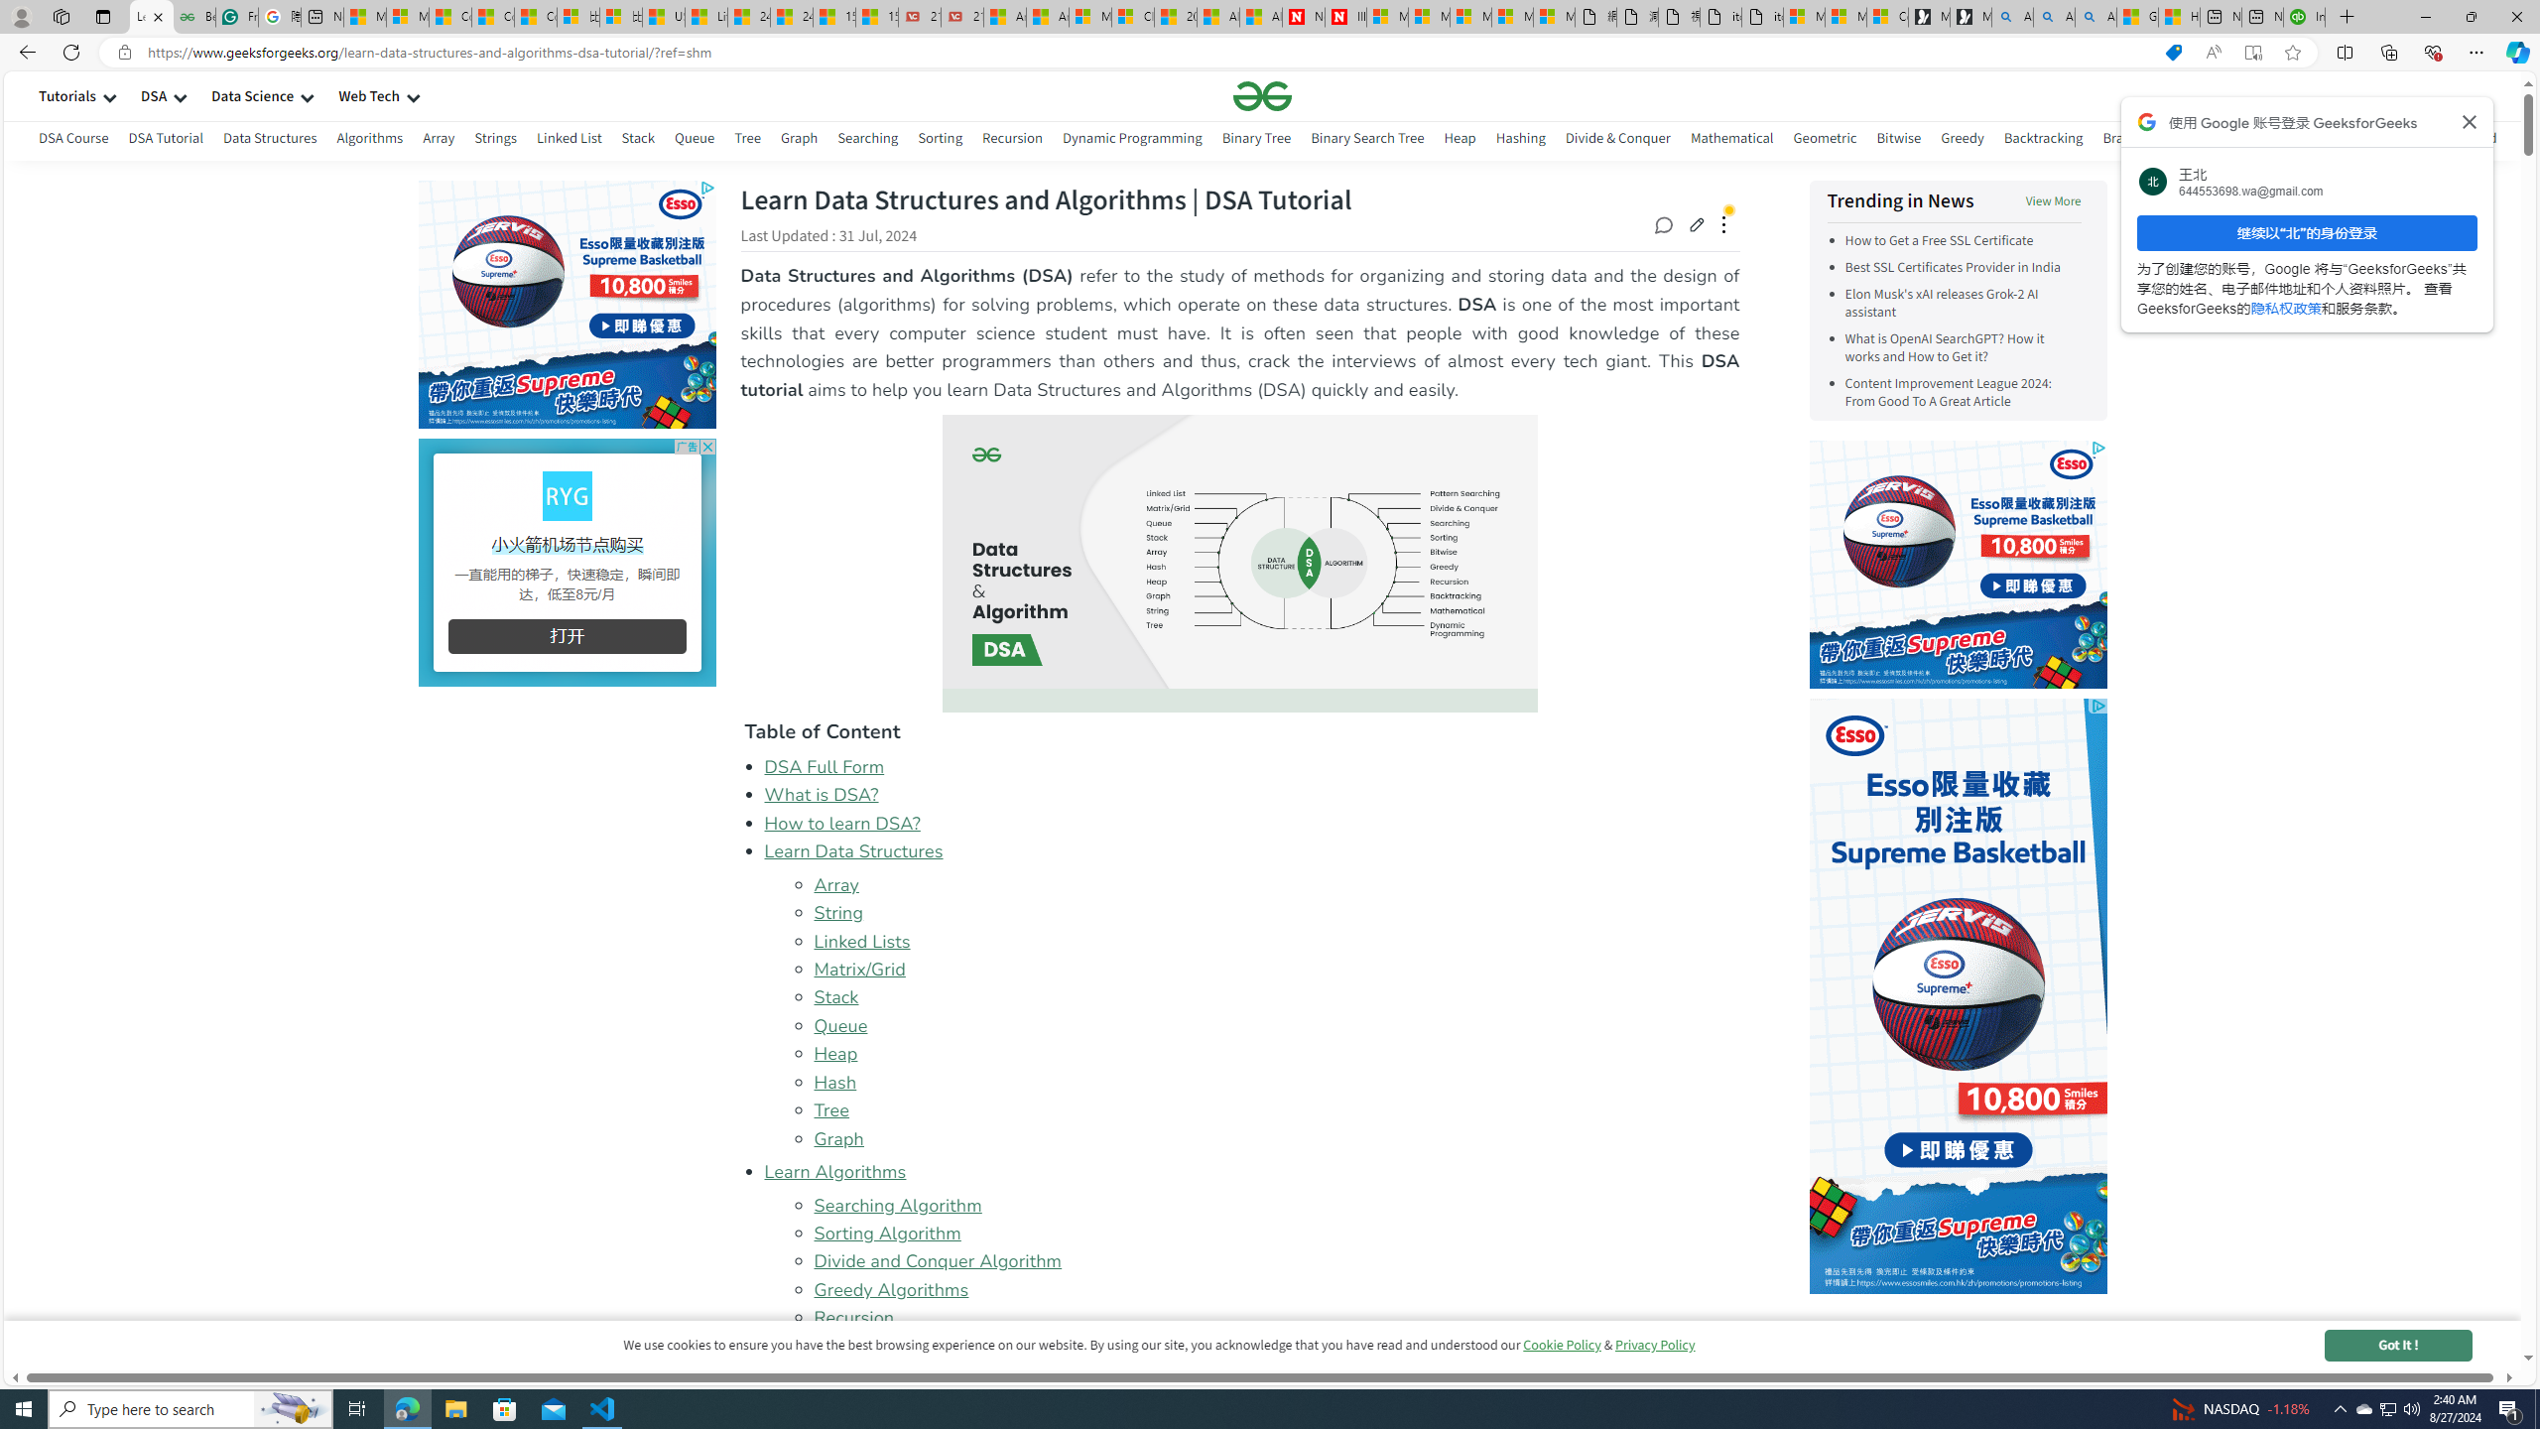 The height and width of the screenshot is (1429, 2540). I want to click on Geometric, so click(1825, 138).